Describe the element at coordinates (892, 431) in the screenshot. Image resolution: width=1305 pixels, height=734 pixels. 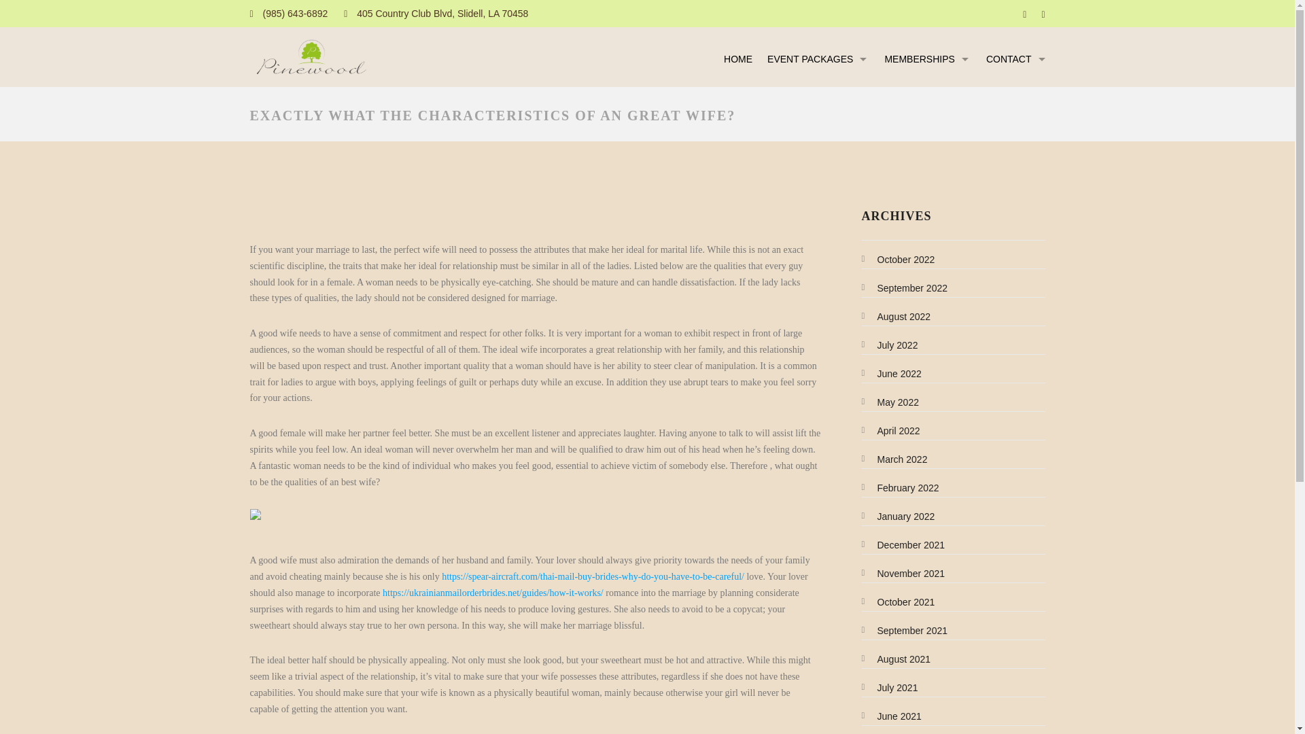
I see `April 2022` at that location.